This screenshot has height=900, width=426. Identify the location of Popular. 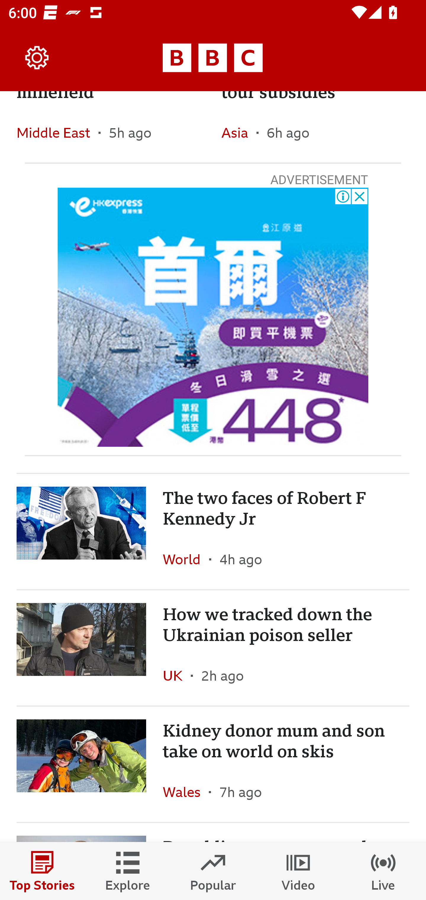
(213, 871).